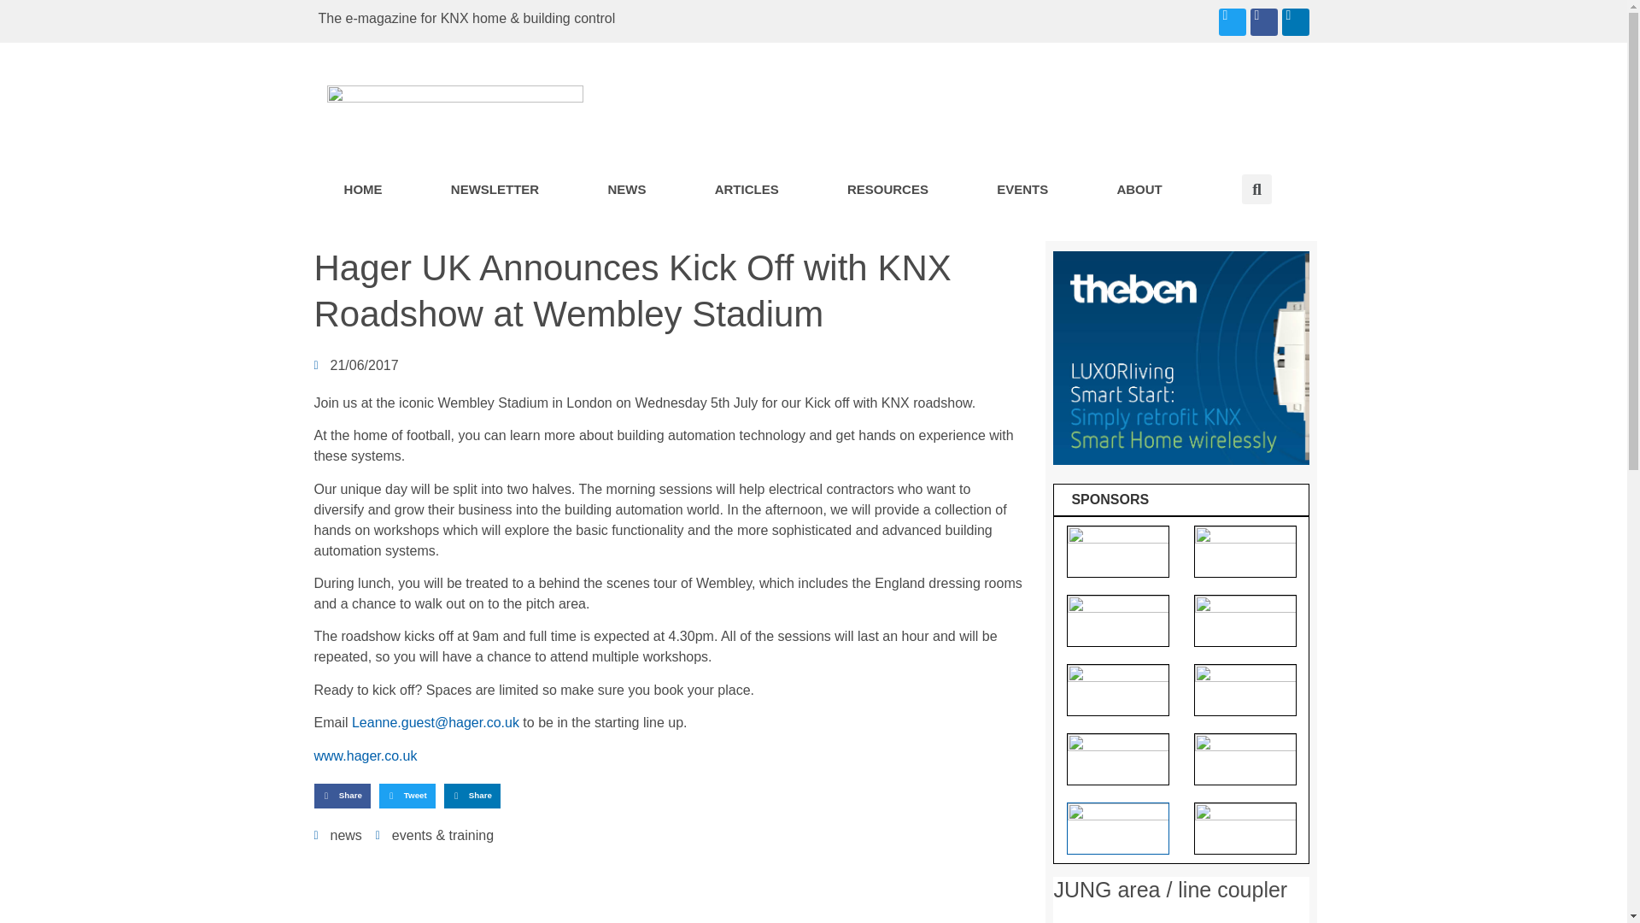  Describe the element at coordinates (1139, 190) in the screenshot. I see `ABOUT` at that location.